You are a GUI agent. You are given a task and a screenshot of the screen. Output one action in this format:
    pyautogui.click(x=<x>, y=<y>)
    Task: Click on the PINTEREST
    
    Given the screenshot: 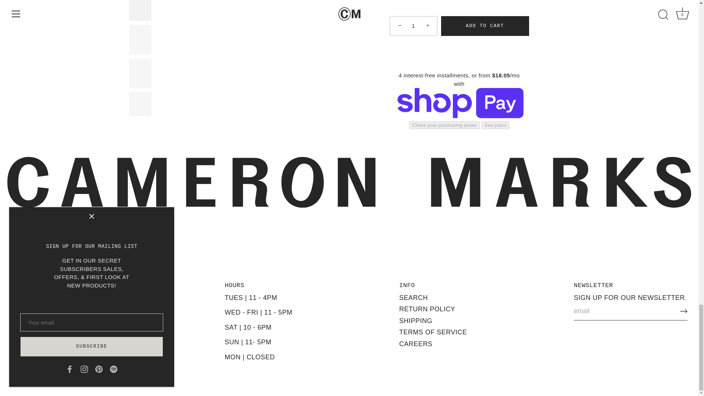 What is the action you would take?
    pyautogui.click(x=51, y=340)
    